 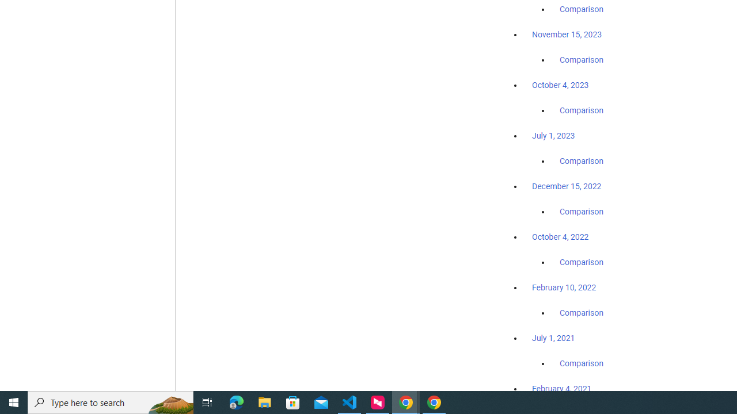 I want to click on October 4, 2023, so click(x=560, y=85).